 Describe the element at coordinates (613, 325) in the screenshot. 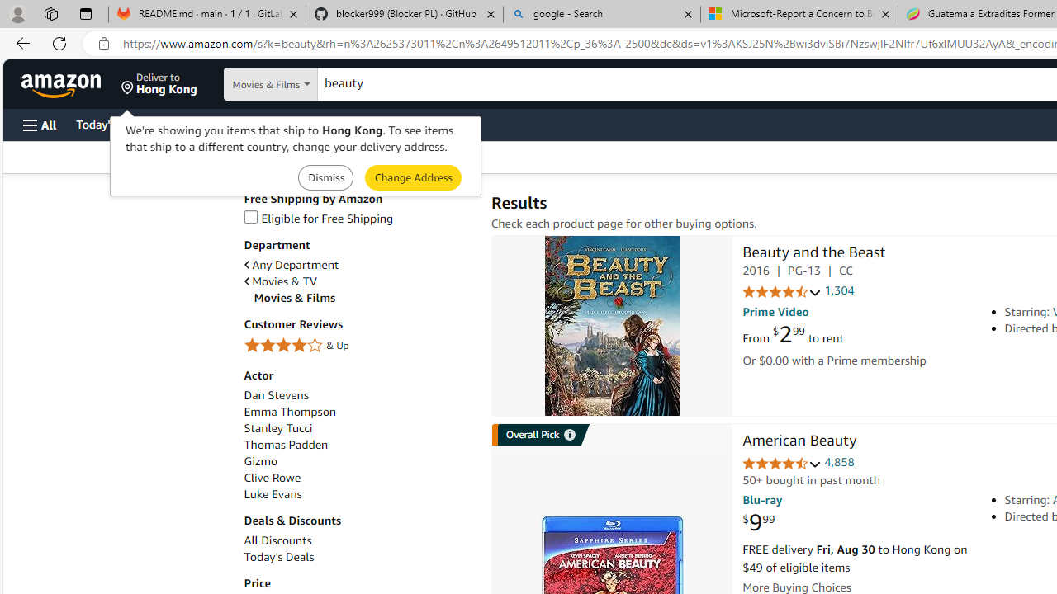

I see `Beauty and the Beast` at that location.